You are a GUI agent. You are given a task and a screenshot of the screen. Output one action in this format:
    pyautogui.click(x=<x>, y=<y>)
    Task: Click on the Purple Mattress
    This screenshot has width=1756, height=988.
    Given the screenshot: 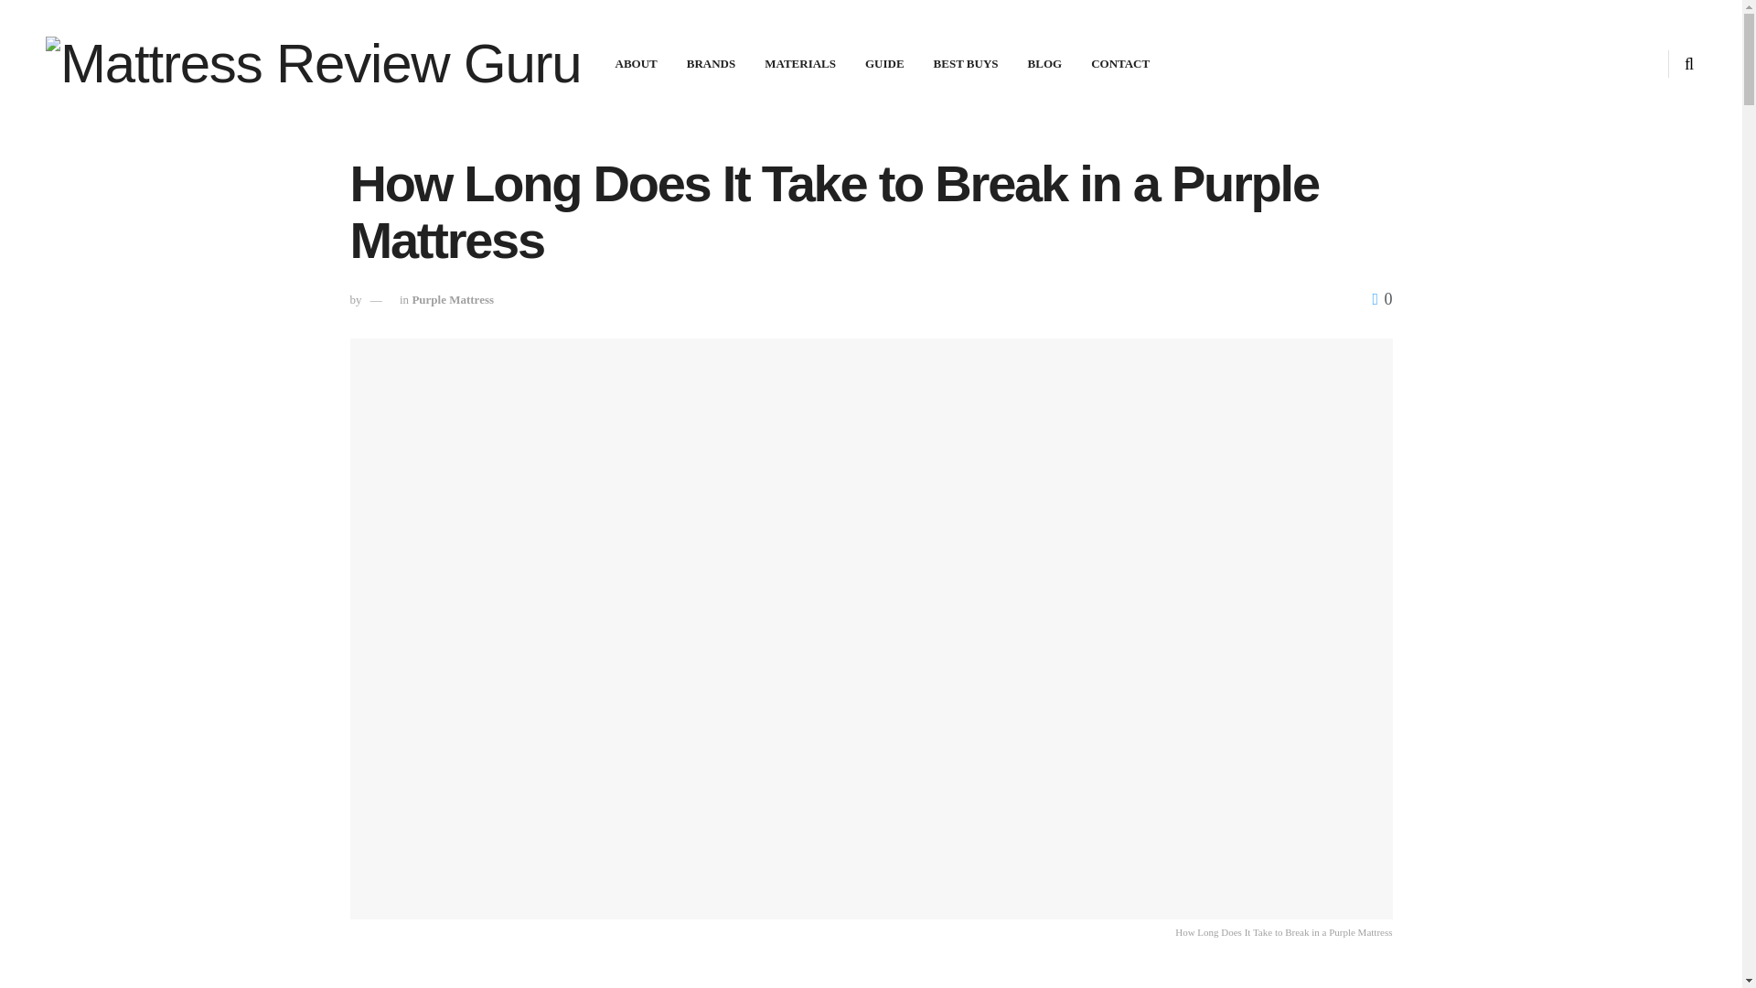 What is the action you would take?
    pyautogui.click(x=452, y=298)
    